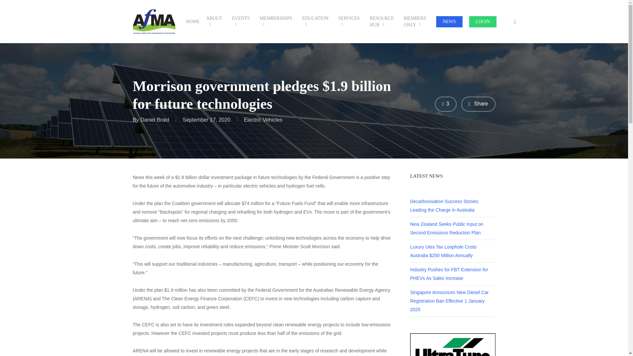 This screenshot has width=633, height=356. What do you see at coordinates (216, 22) in the screenshot?
I see `ABOUT` at bounding box center [216, 22].